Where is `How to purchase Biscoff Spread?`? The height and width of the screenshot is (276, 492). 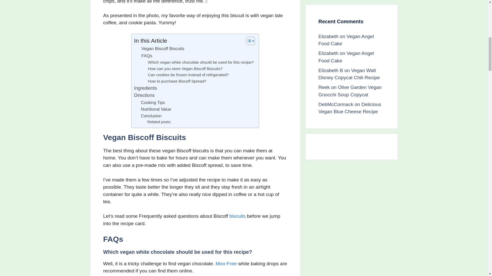 How to purchase Biscoff Spread? is located at coordinates (177, 81).